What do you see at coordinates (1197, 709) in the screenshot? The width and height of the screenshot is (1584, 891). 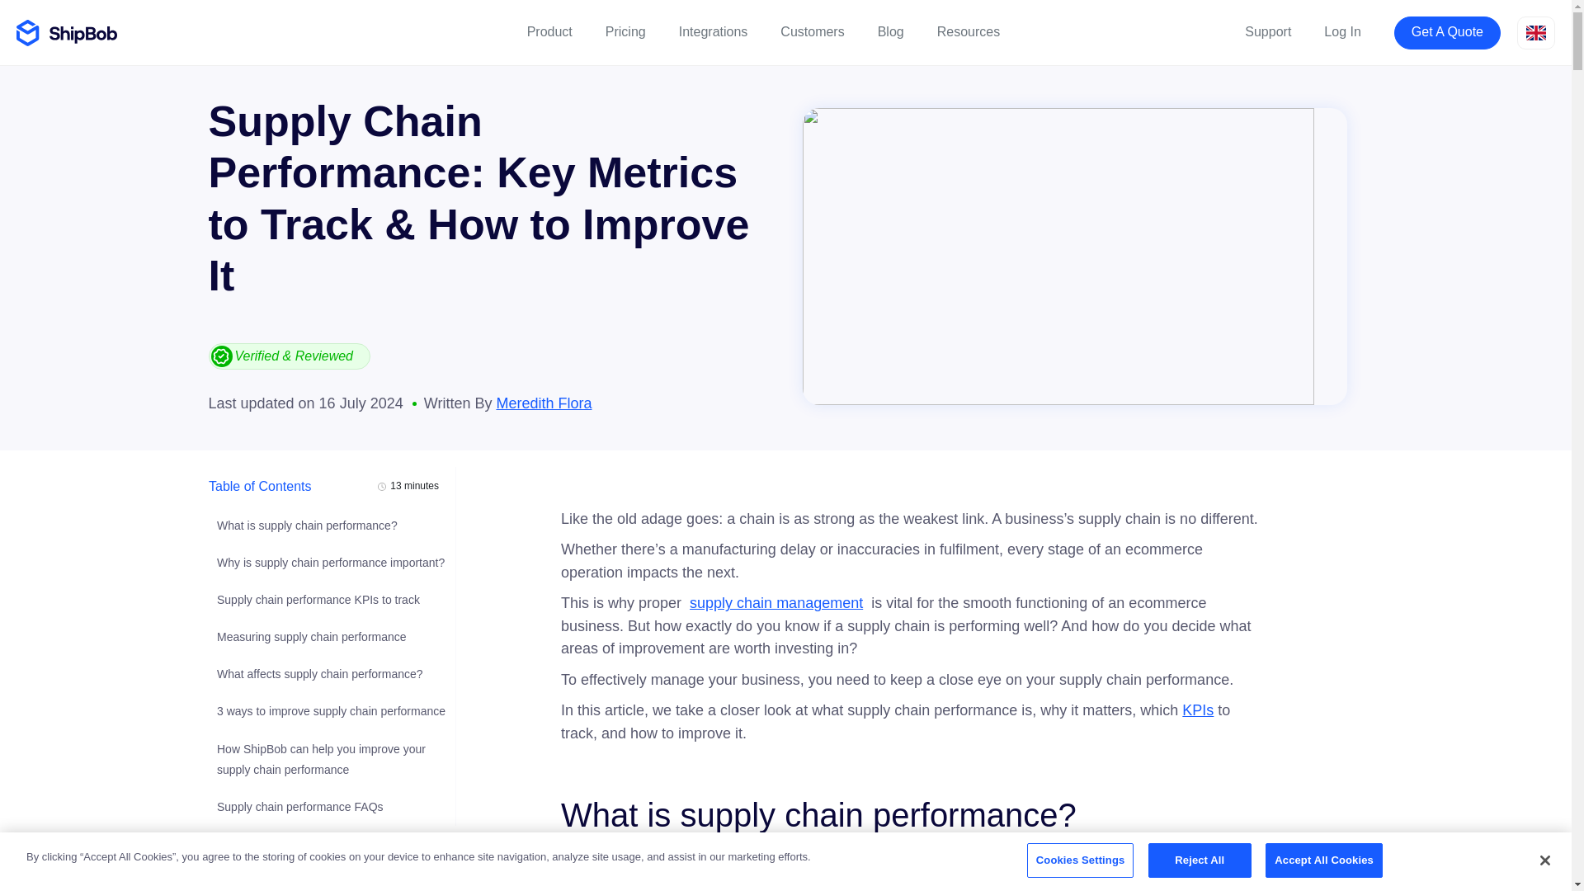 I see `KPIs` at bounding box center [1197, 709].